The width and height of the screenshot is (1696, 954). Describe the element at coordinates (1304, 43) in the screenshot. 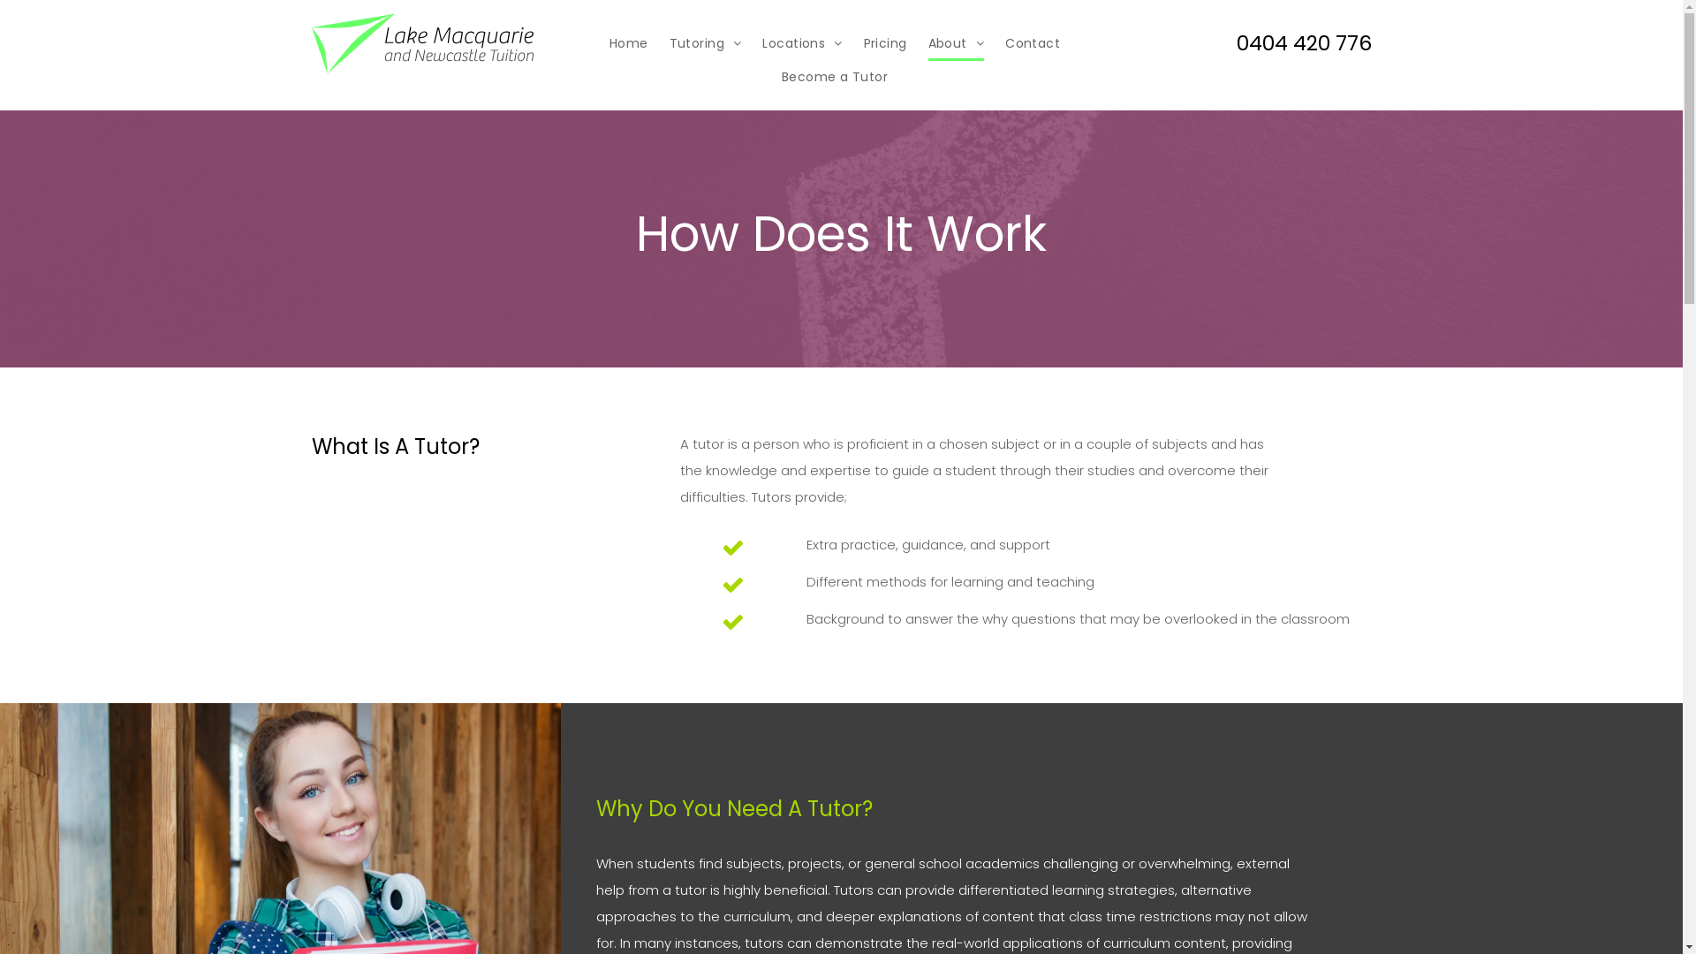

I see `0404 420 776` at that location.